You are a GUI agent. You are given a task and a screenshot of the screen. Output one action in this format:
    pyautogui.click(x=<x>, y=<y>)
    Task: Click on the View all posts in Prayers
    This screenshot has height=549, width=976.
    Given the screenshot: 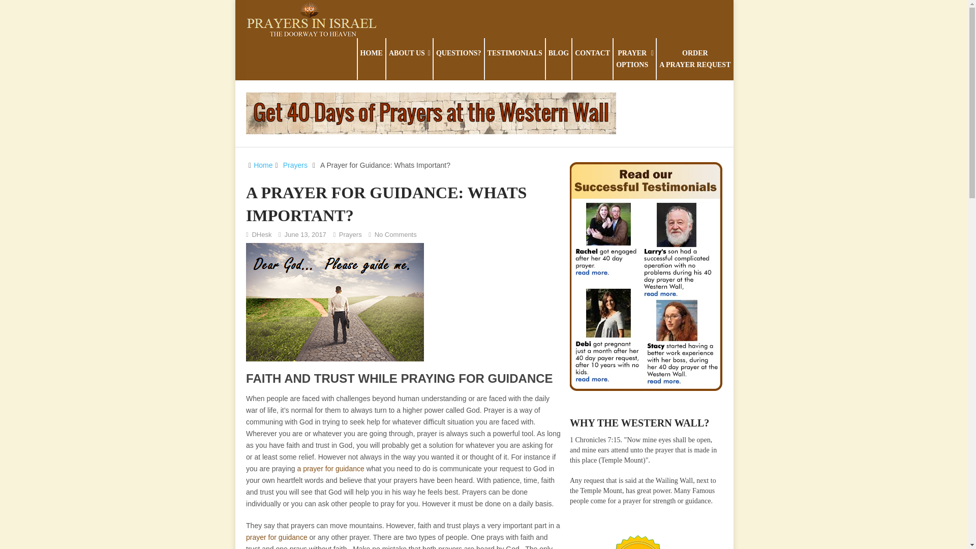 What is the action you would take?
    pyautogui.click(x=295, y=165)
    